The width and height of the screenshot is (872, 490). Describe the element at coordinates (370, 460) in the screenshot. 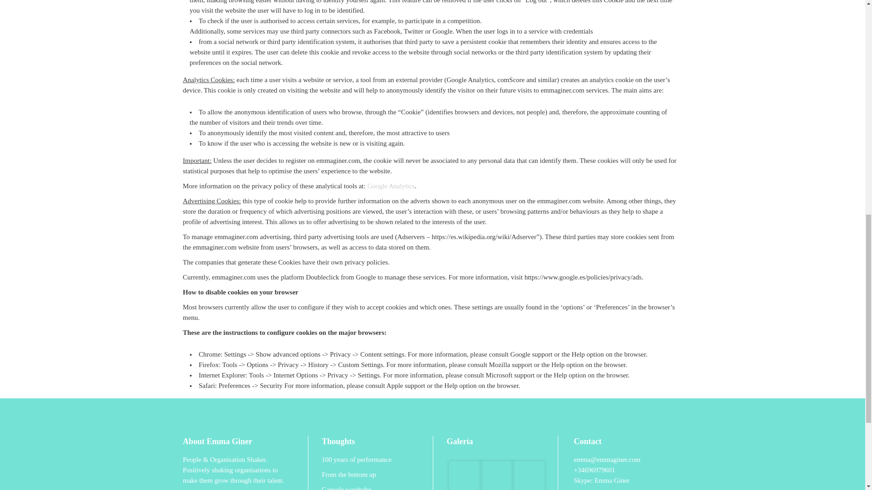

I see `100 years of performance` at that location.